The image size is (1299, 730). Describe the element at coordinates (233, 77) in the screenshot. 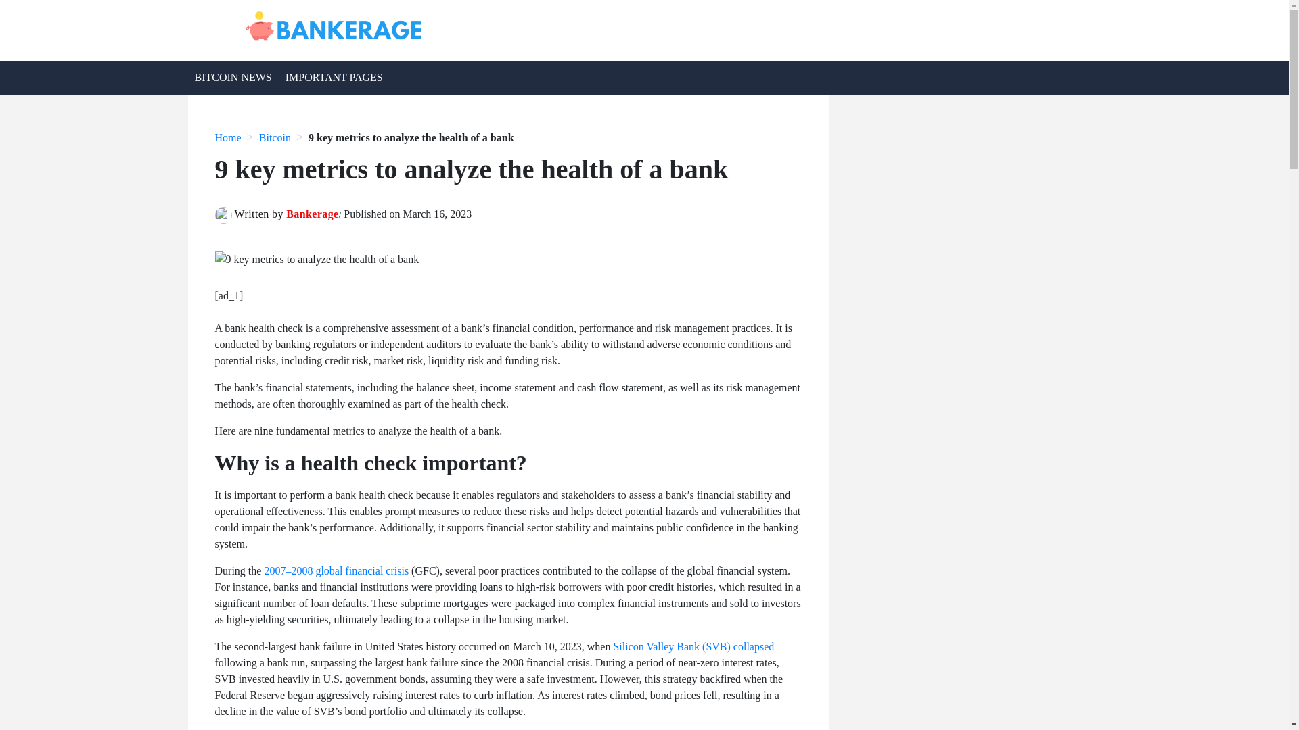

I see `BITCOIN NEWS` at that location.